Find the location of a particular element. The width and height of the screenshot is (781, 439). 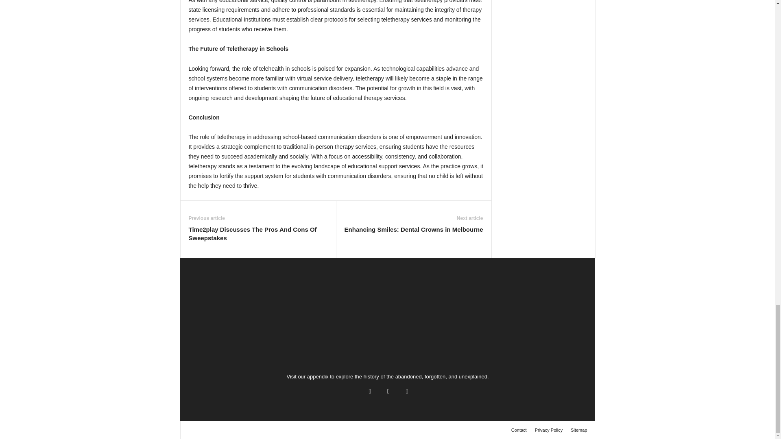

Facebook is located at coordinates (369, 391).